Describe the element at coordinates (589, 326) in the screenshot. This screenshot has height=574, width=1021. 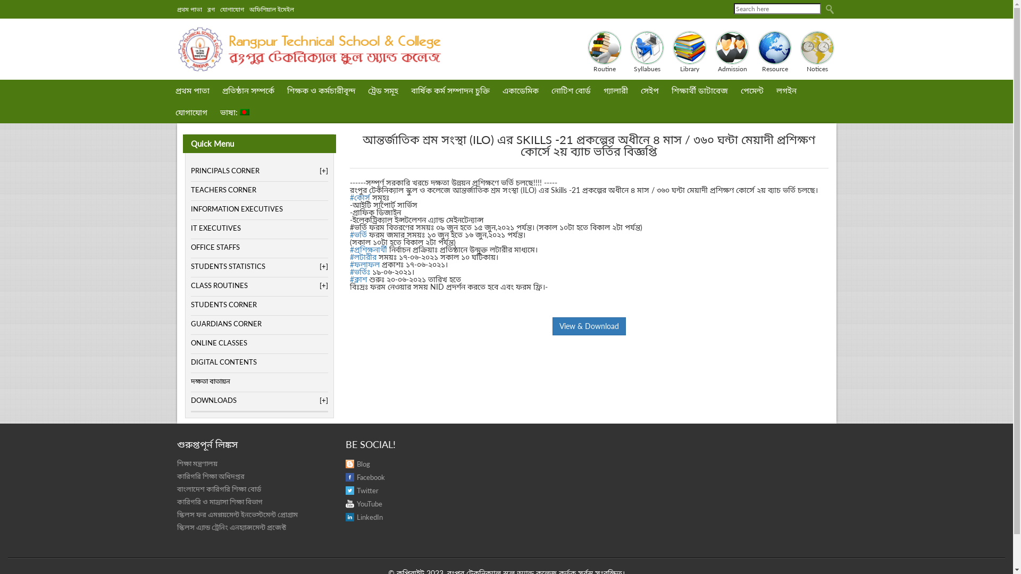
I see `View & Download` at that location.